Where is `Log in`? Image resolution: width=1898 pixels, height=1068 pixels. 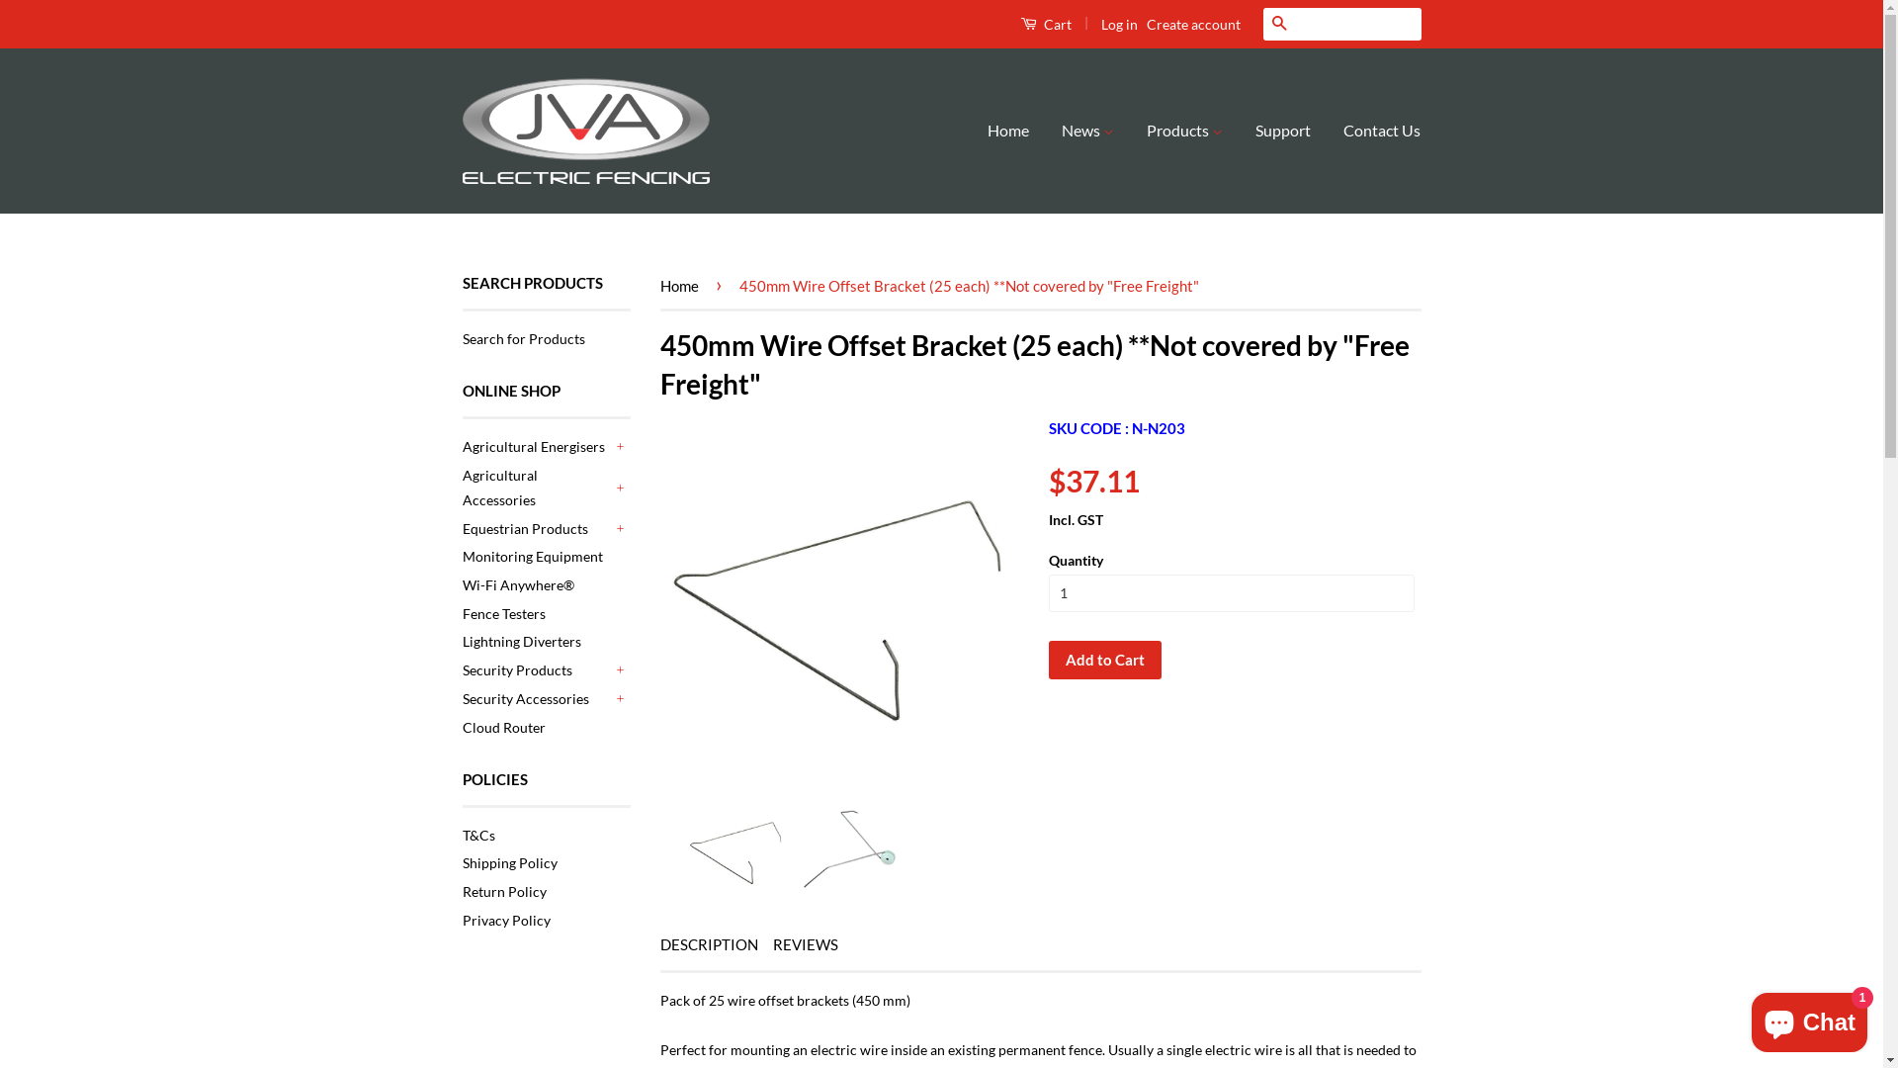
Log in is located at coordinates (1119, 24).